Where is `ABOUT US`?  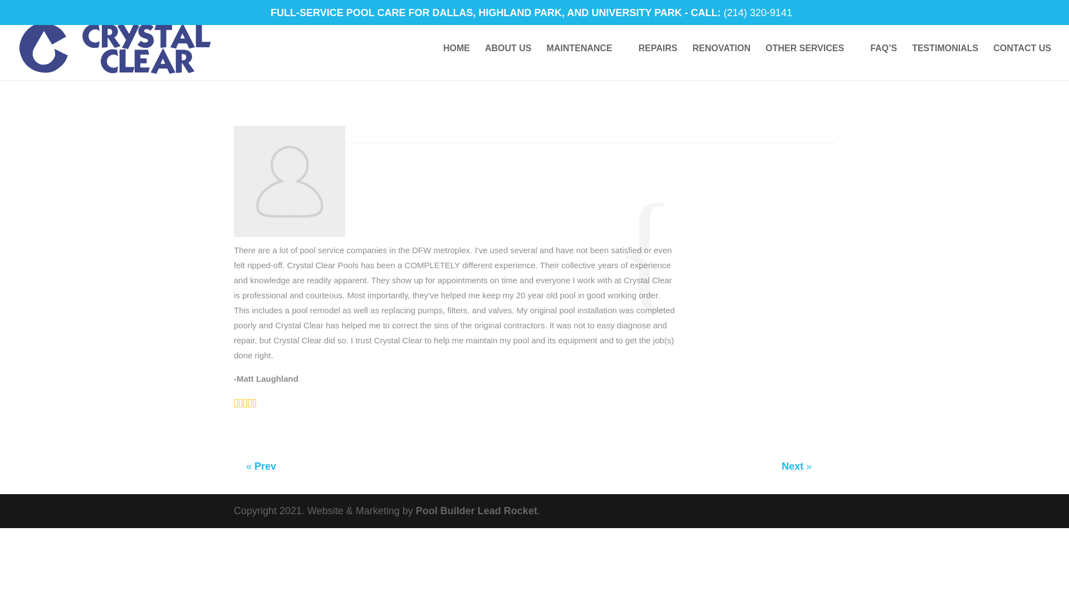 ABOUT US is located at coordinates (508, 62).